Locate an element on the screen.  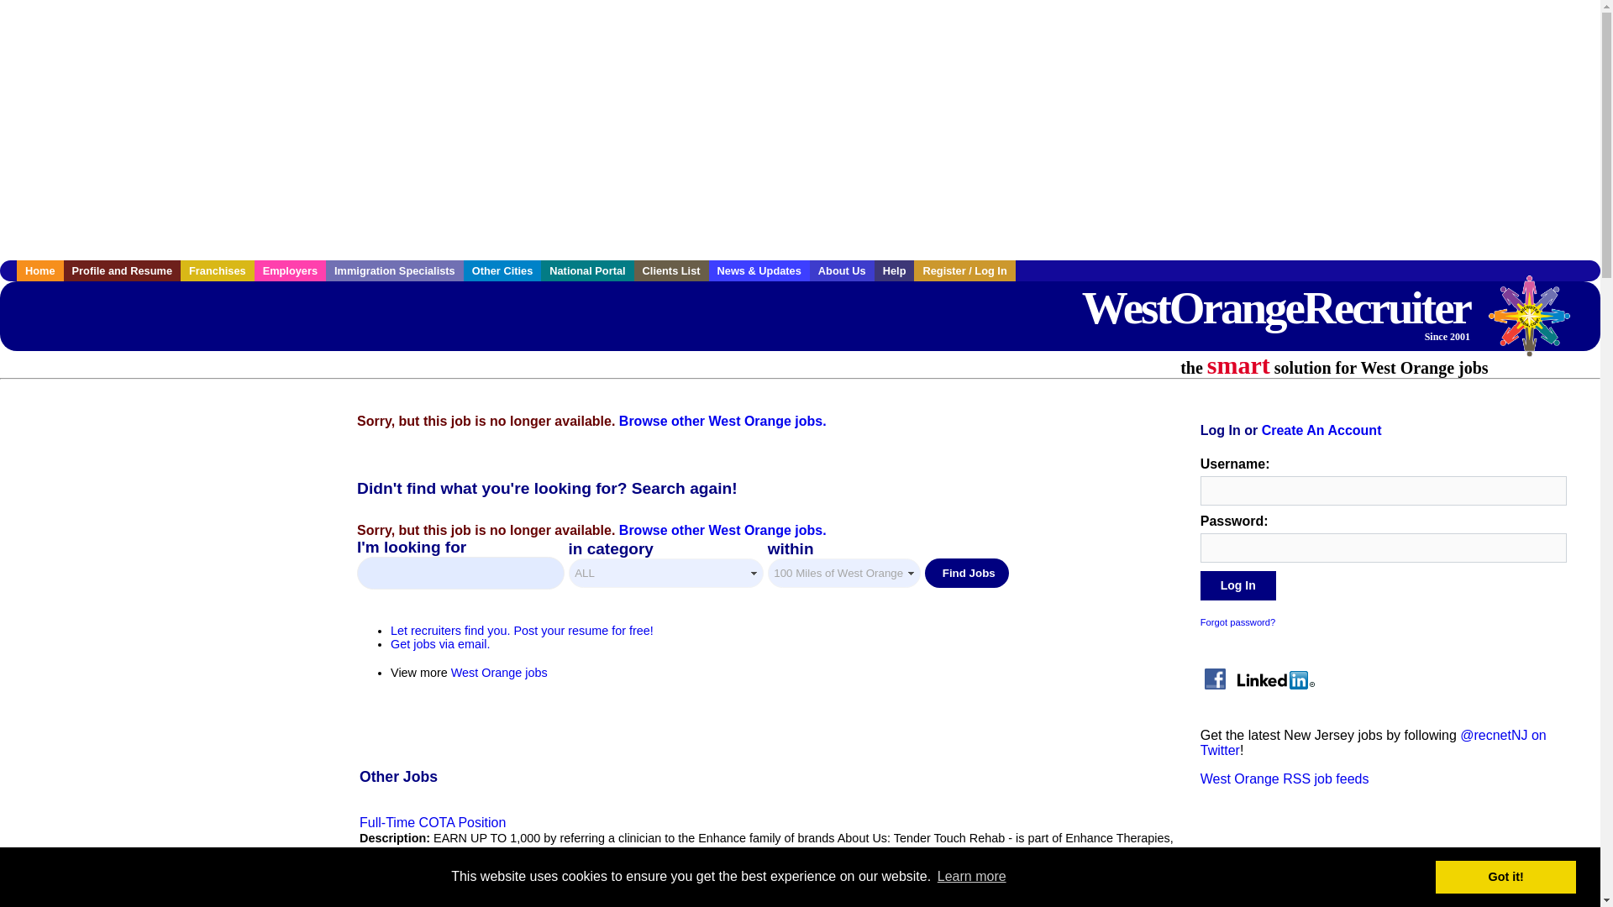
Other Cities is located at coordinates (502, 270).